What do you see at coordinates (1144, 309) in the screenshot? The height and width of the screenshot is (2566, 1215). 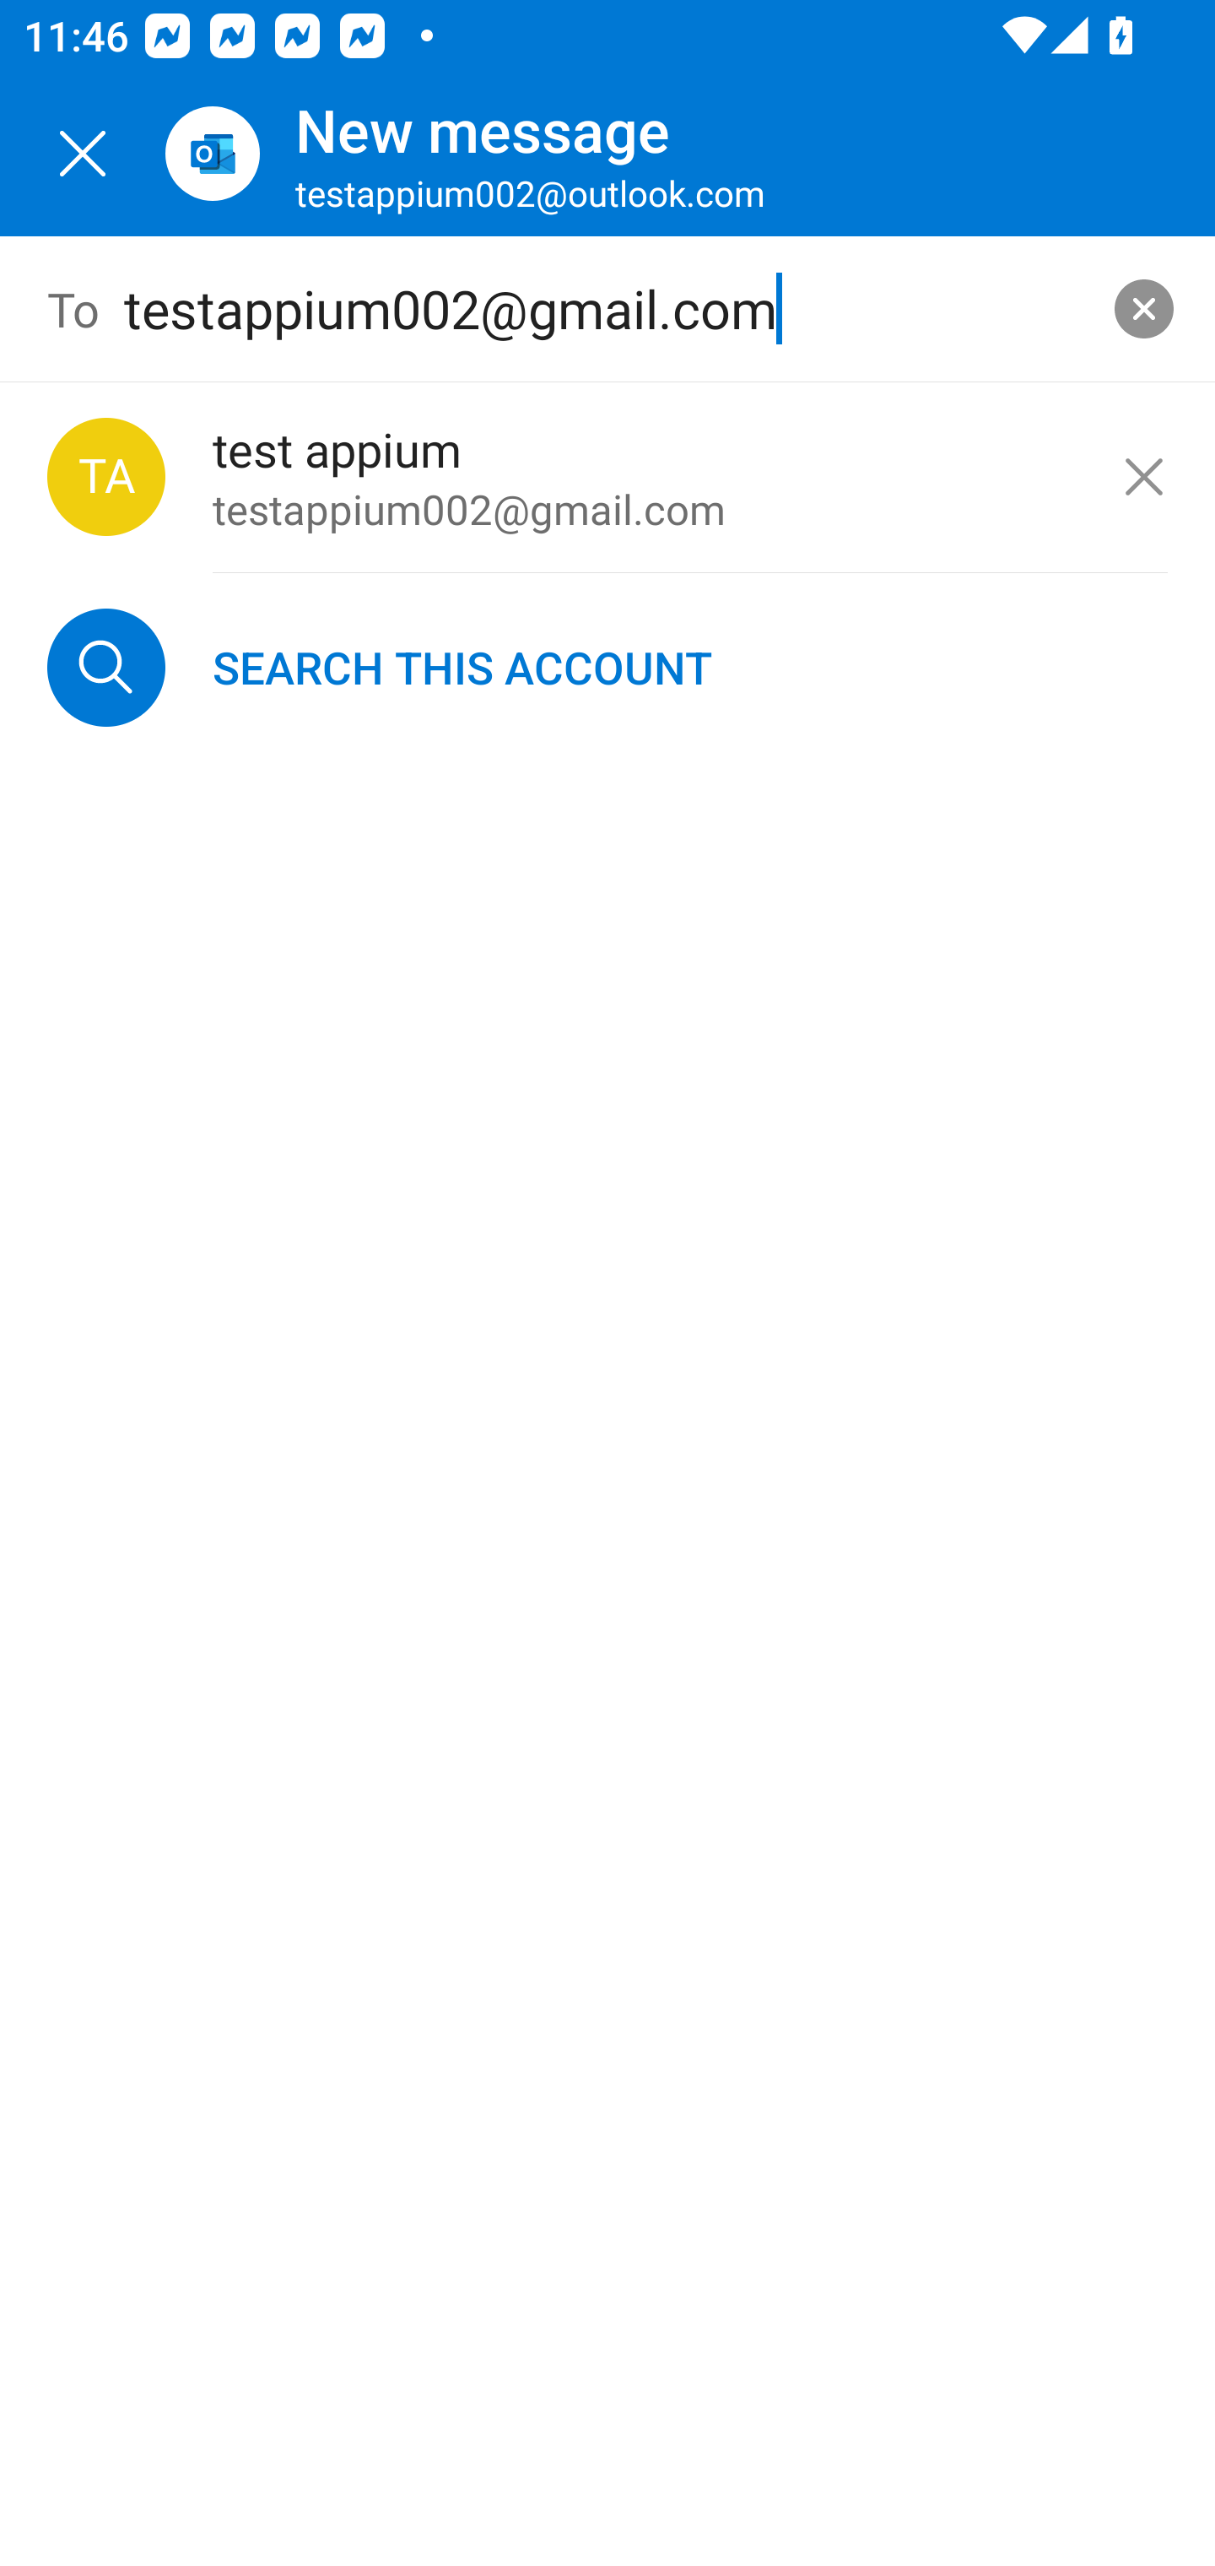 I see `clear search` at bounding box center [1144, 309].